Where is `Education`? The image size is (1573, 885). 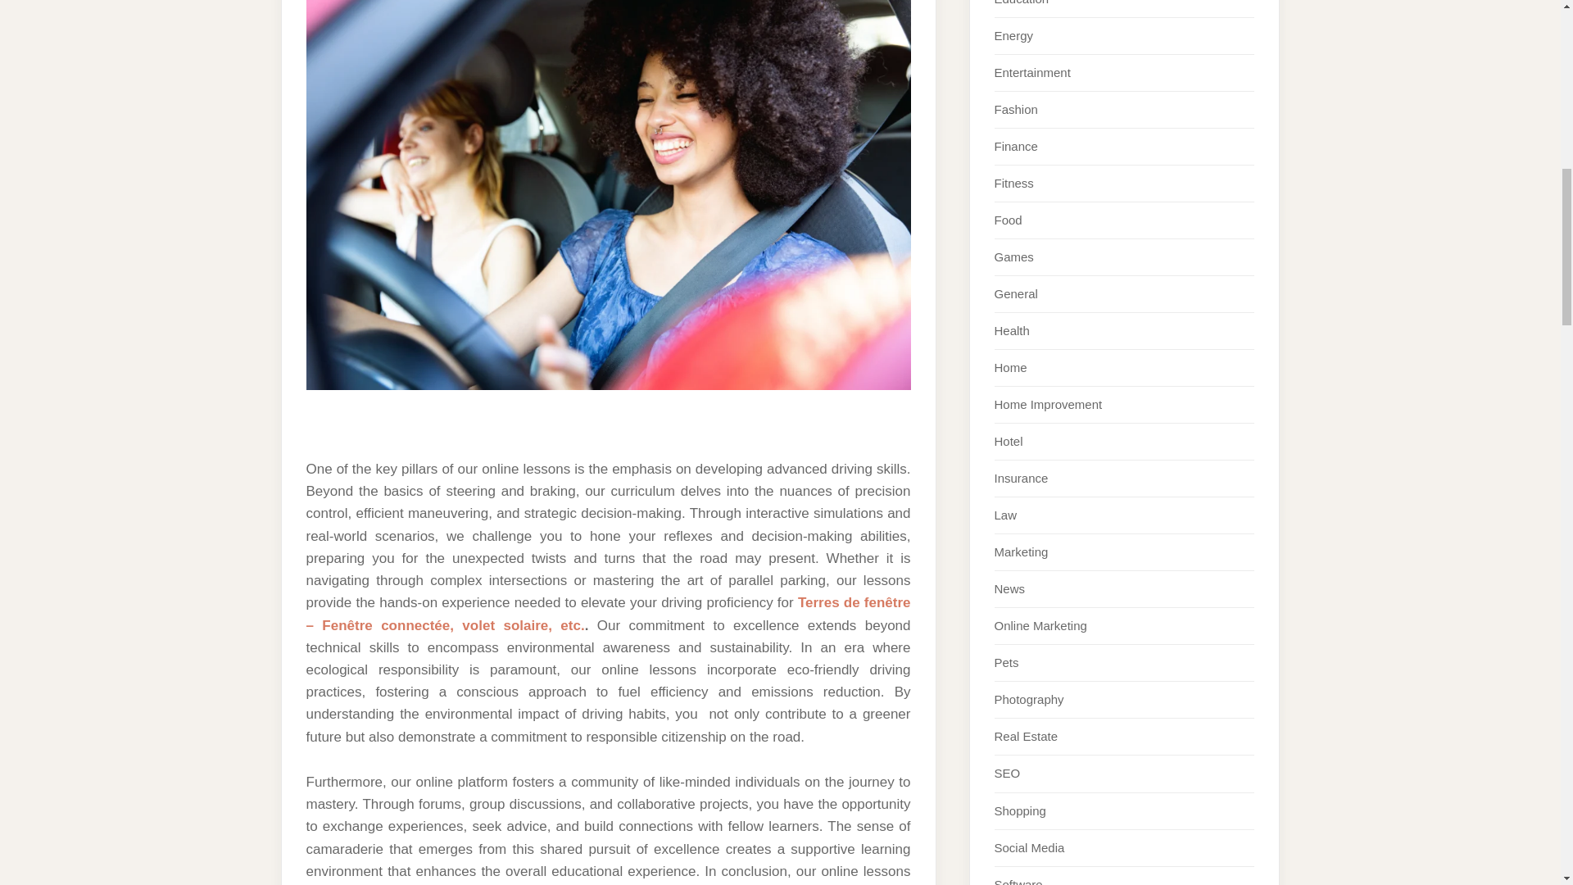
Education is located at coordinates (1021, 2).